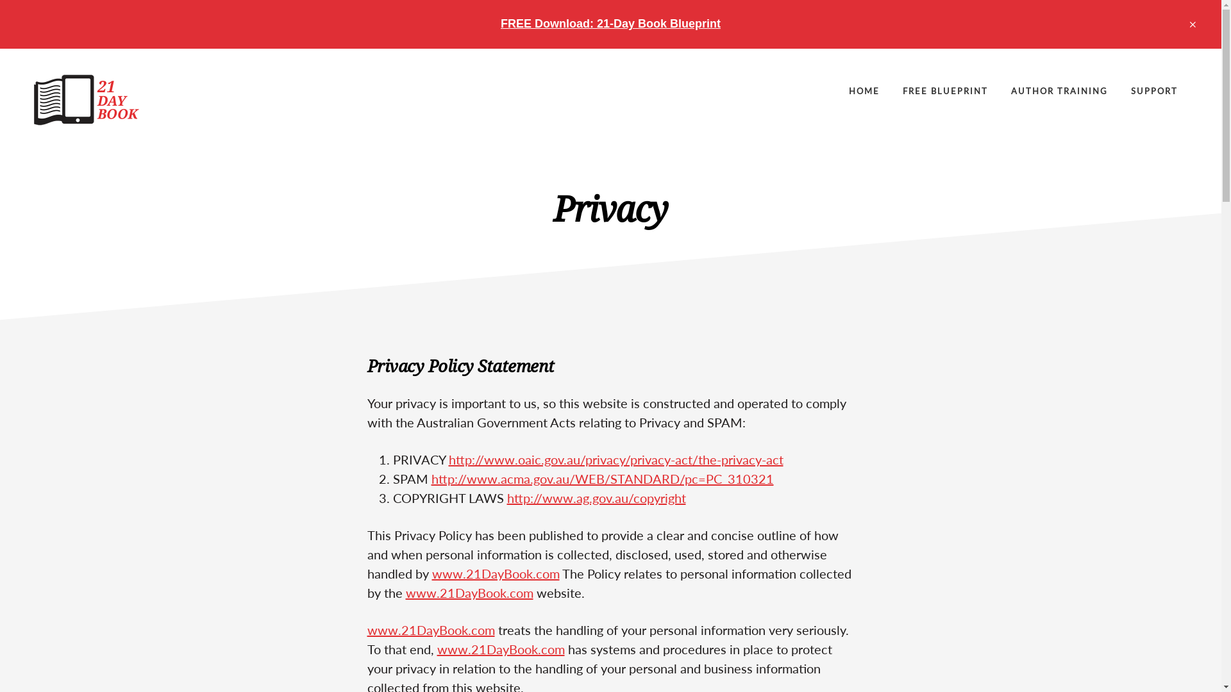 The height and width of the screenshot is (692, 1231). What do you see at coordinates (616, 459) in the screenshot?
I see `http://www.oaic.gov.au/privacy/privacy-act/the-privacy-act` at bounding box center [616, 459].